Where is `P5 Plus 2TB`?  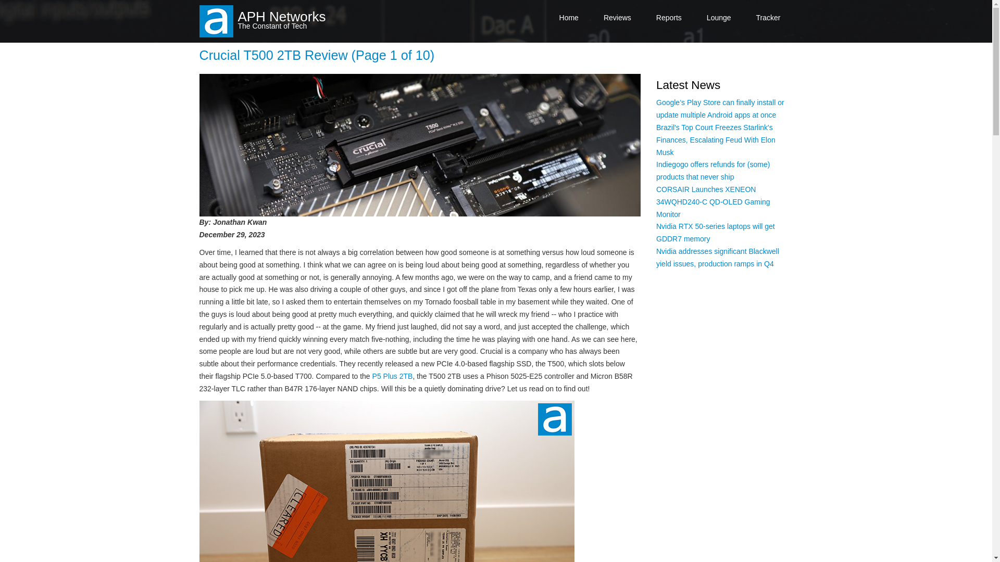
P5 Plus 2TB is located at coordinates (392, 376).